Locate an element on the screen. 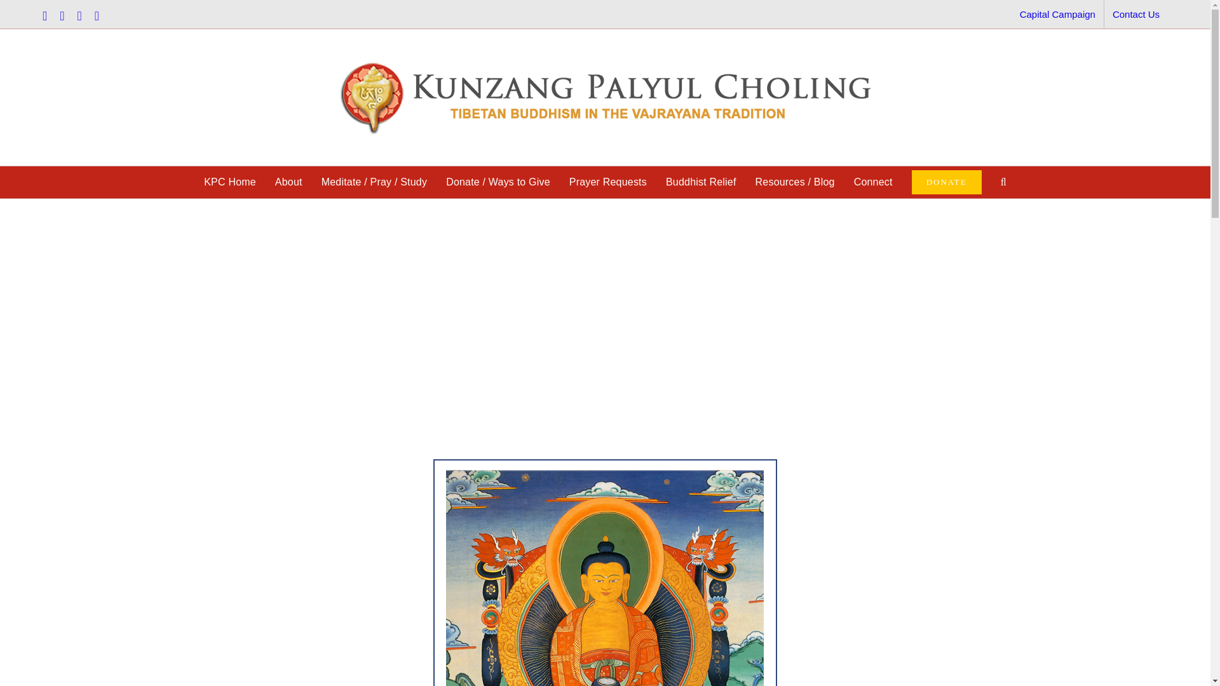 This screenshot has width=1220, height=686. Amitabha Buddha is located at coordinates (605, 572).